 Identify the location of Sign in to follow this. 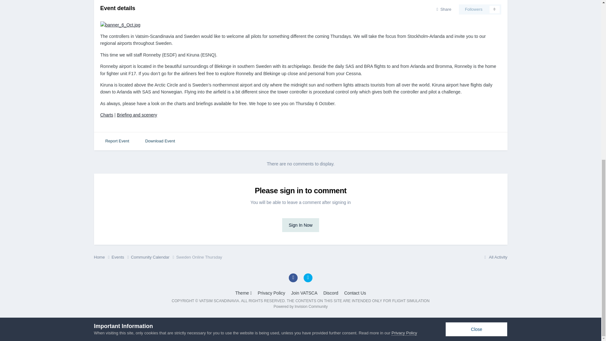
(480, 9).